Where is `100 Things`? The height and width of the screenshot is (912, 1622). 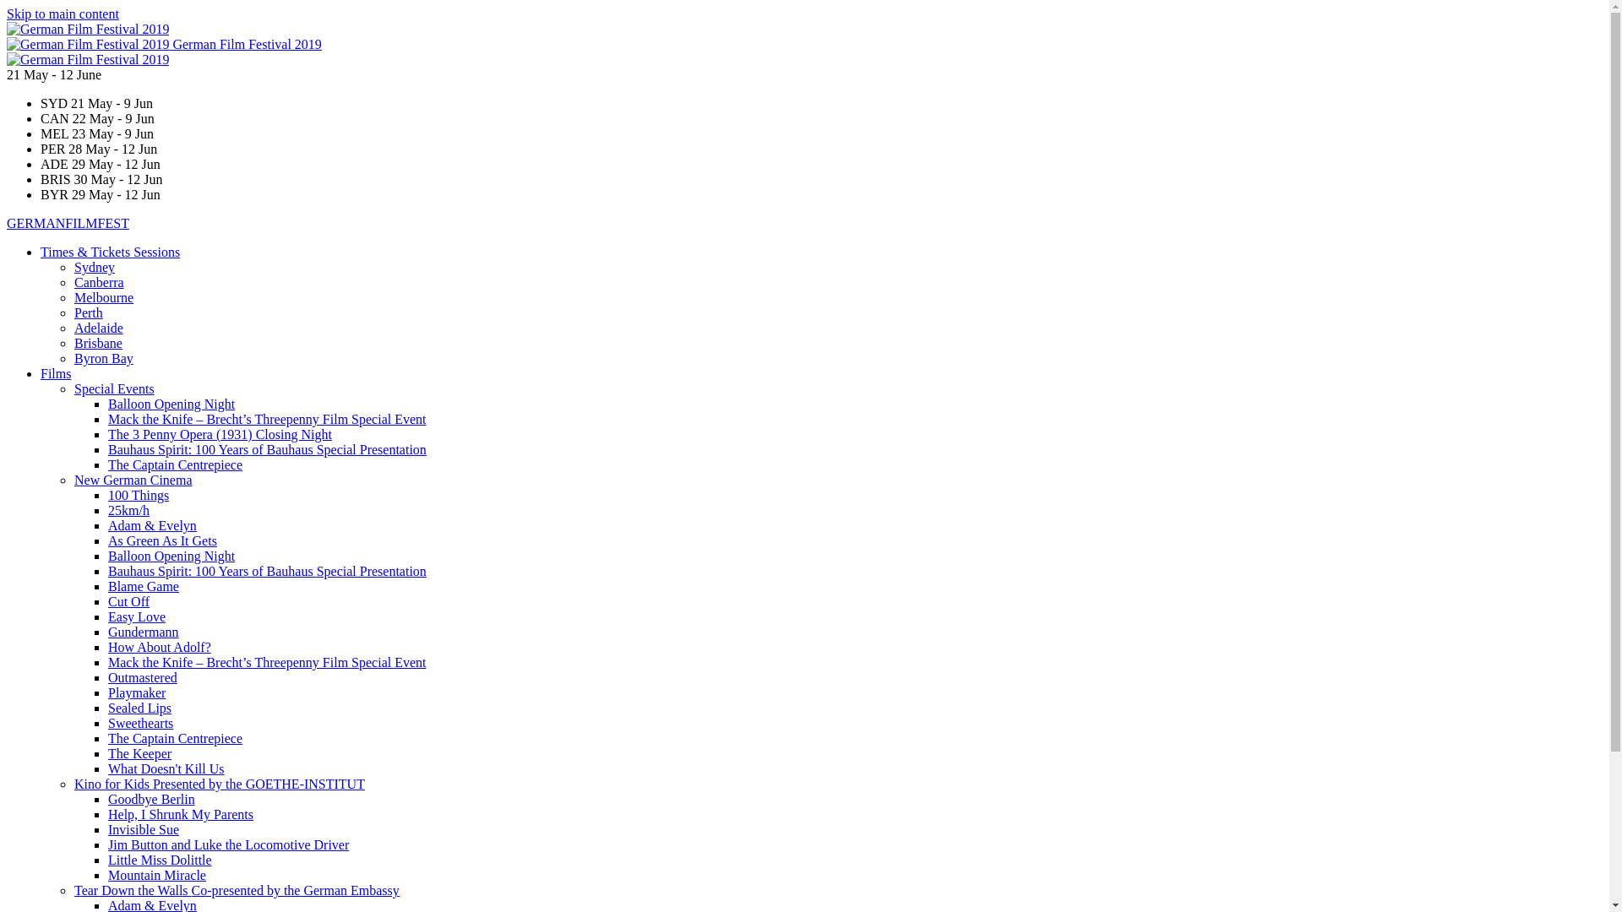 100 Things is located at coordinates (139, 495).